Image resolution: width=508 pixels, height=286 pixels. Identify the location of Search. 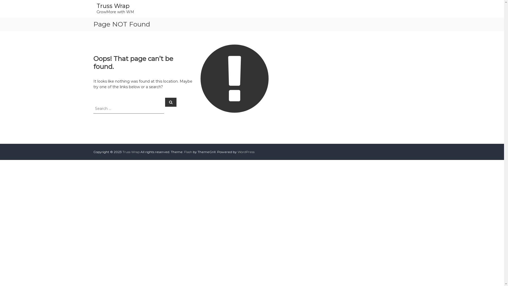
(171, 102).